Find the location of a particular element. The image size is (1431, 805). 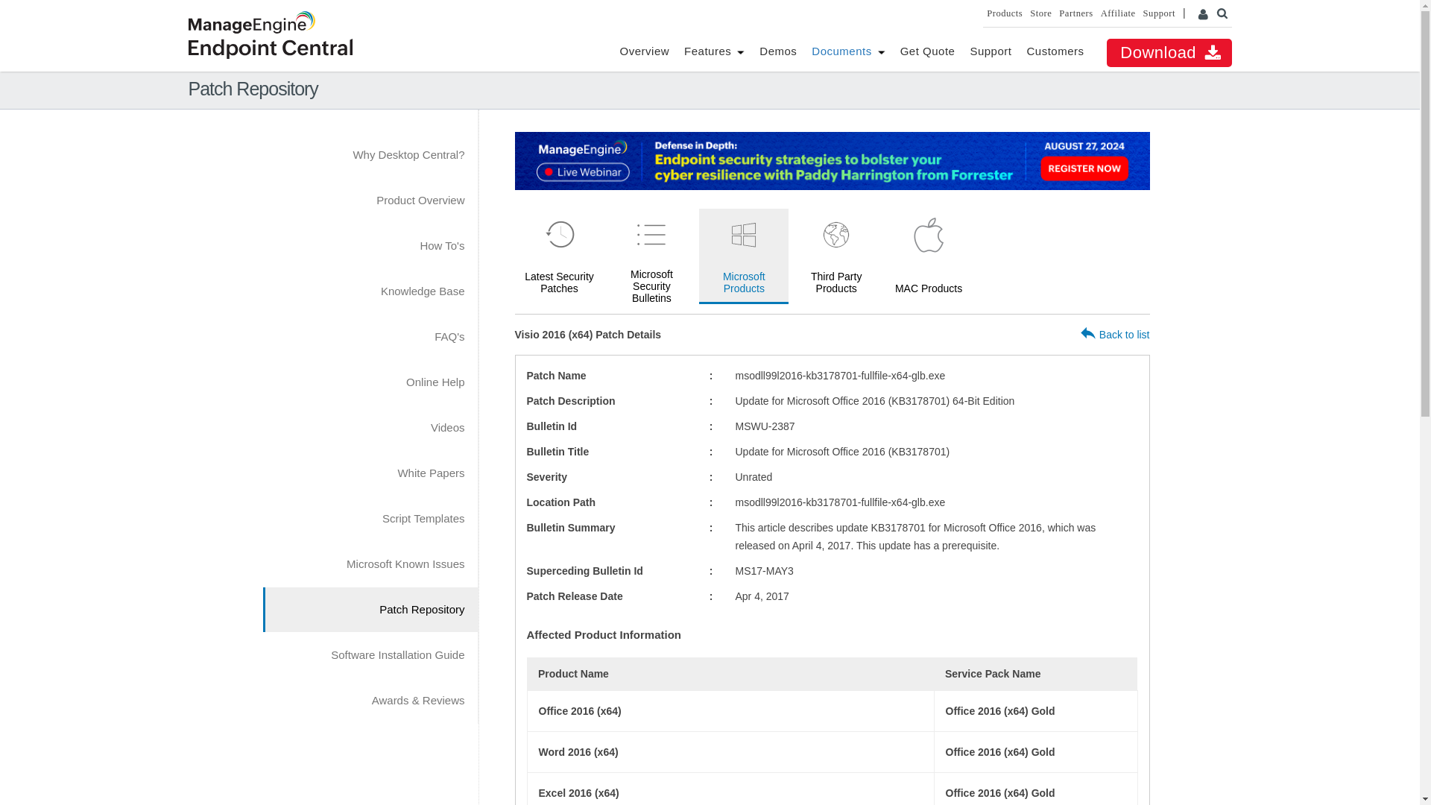

Videos is located at coordinates (369, 428).